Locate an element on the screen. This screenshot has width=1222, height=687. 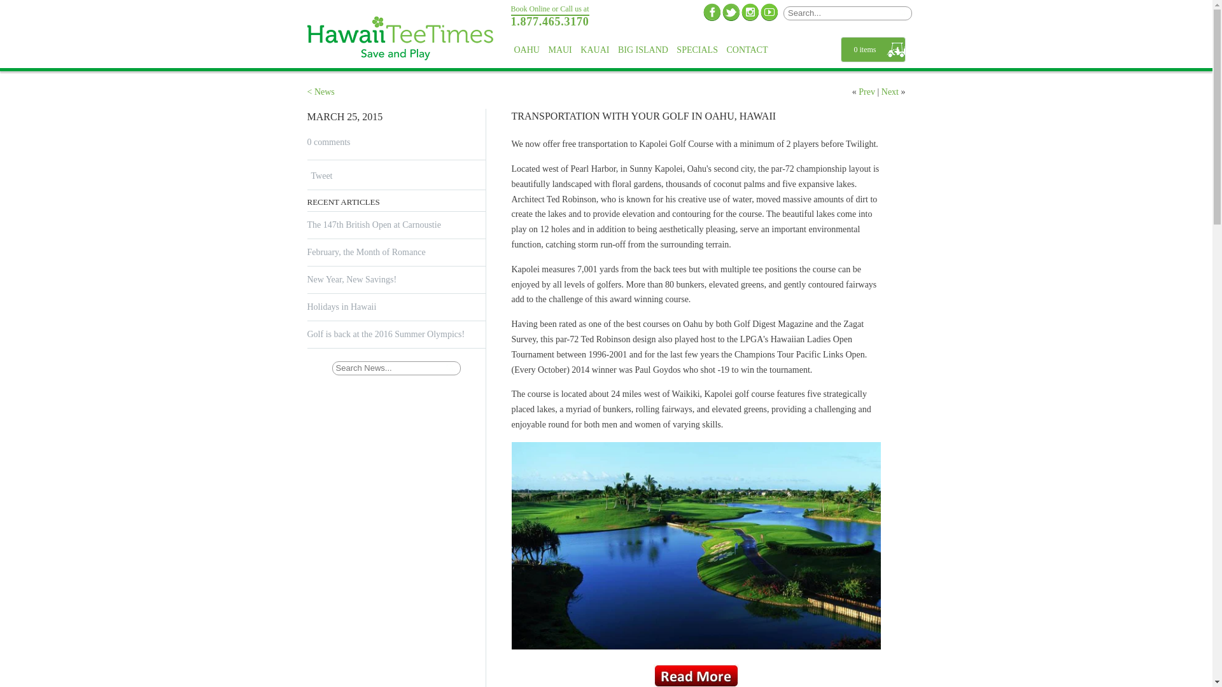
Hawaii Tee Times on Facebook is located at coordinates (712, 12).